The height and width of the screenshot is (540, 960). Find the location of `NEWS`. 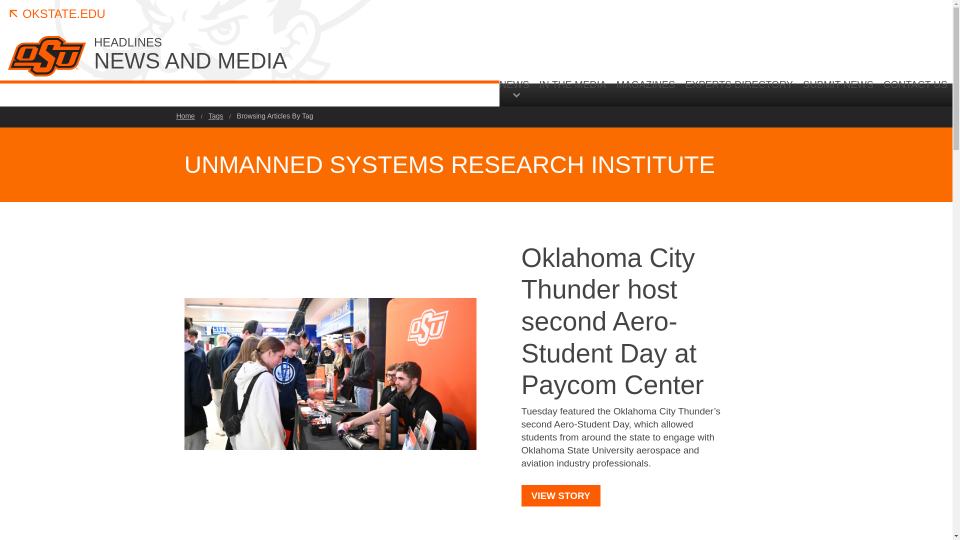

NEWS is located at coordinates (646, 92).